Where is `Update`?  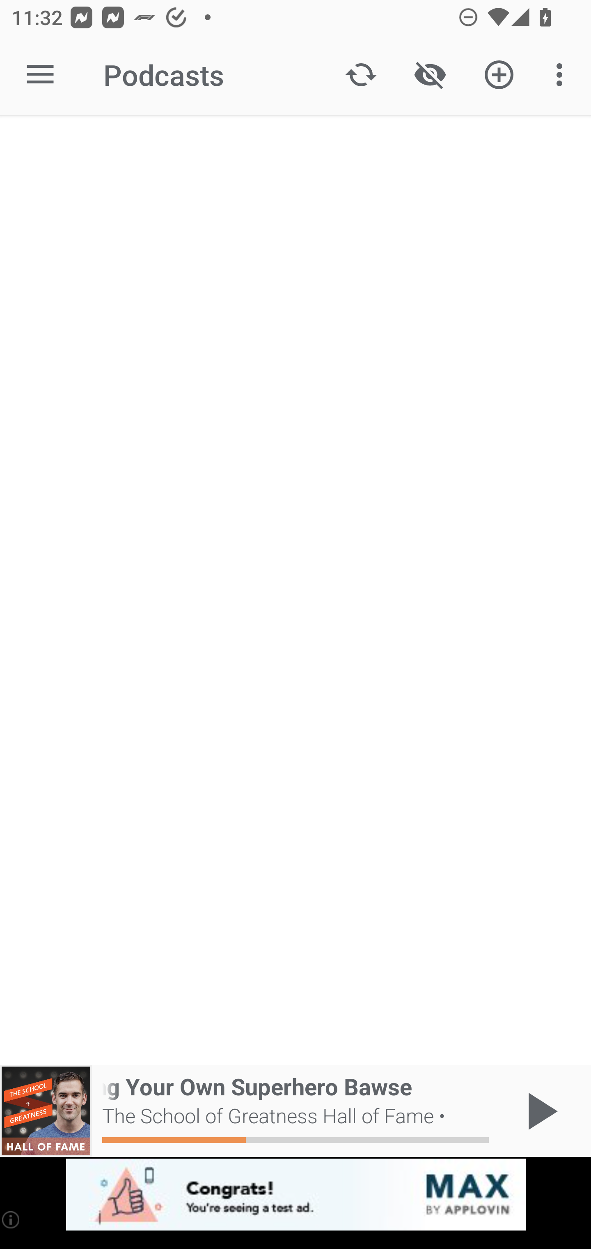
Update is located at coordinates (361, 75).